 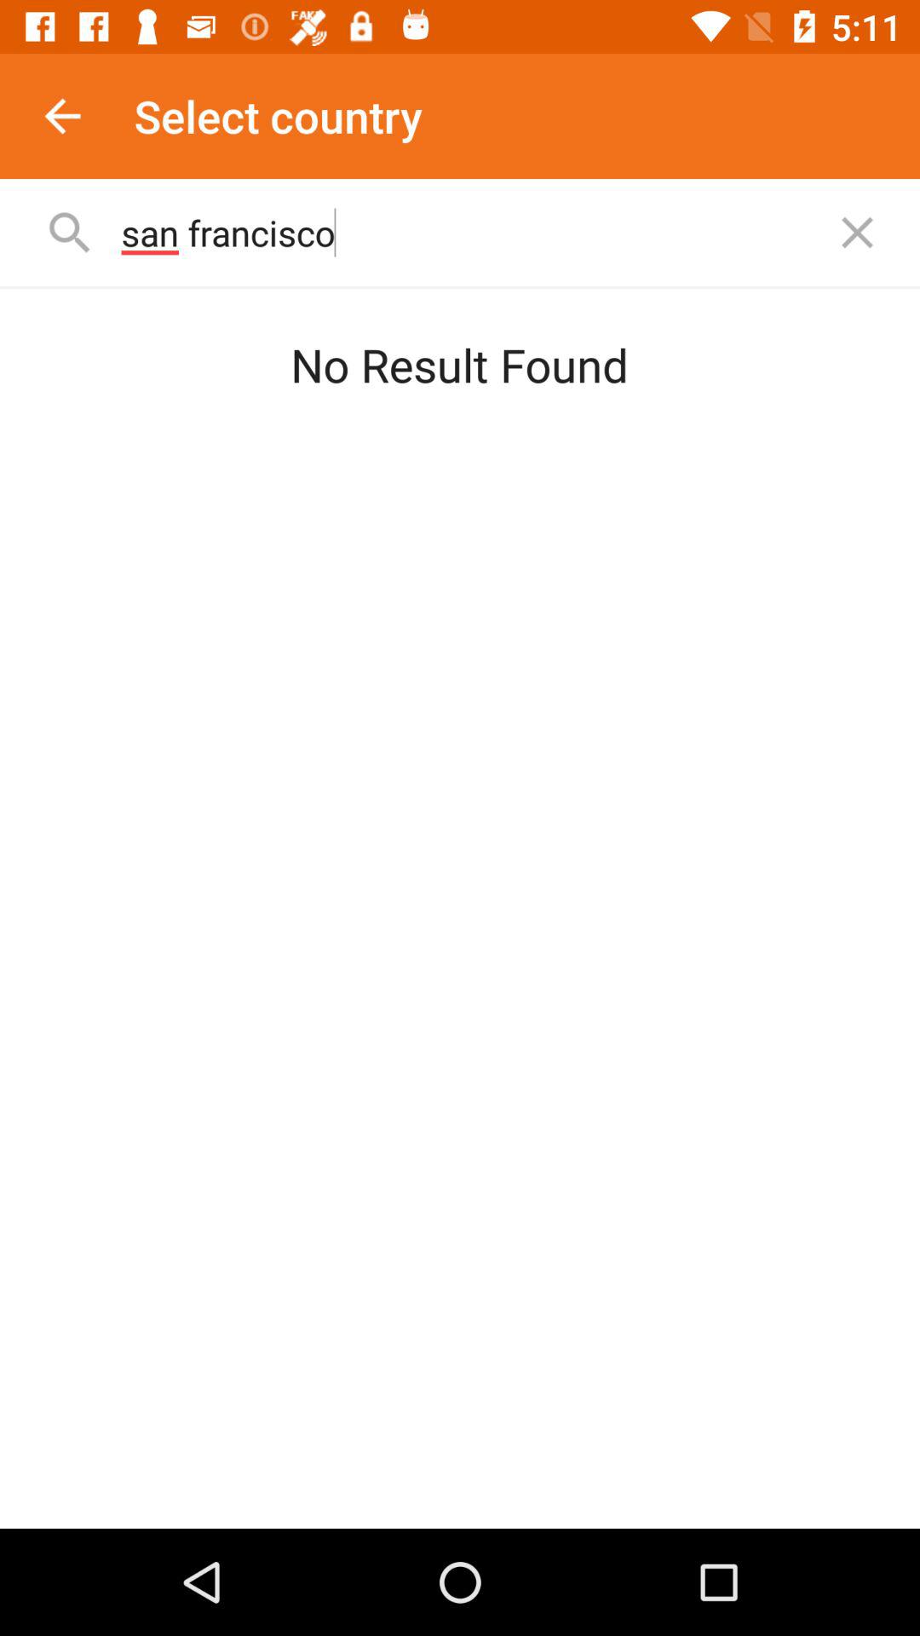 What do you see at coordinates (857, 232) in the screenshot?
I see `open icon to the right of the san francisco` at bounding box center [857, 232].